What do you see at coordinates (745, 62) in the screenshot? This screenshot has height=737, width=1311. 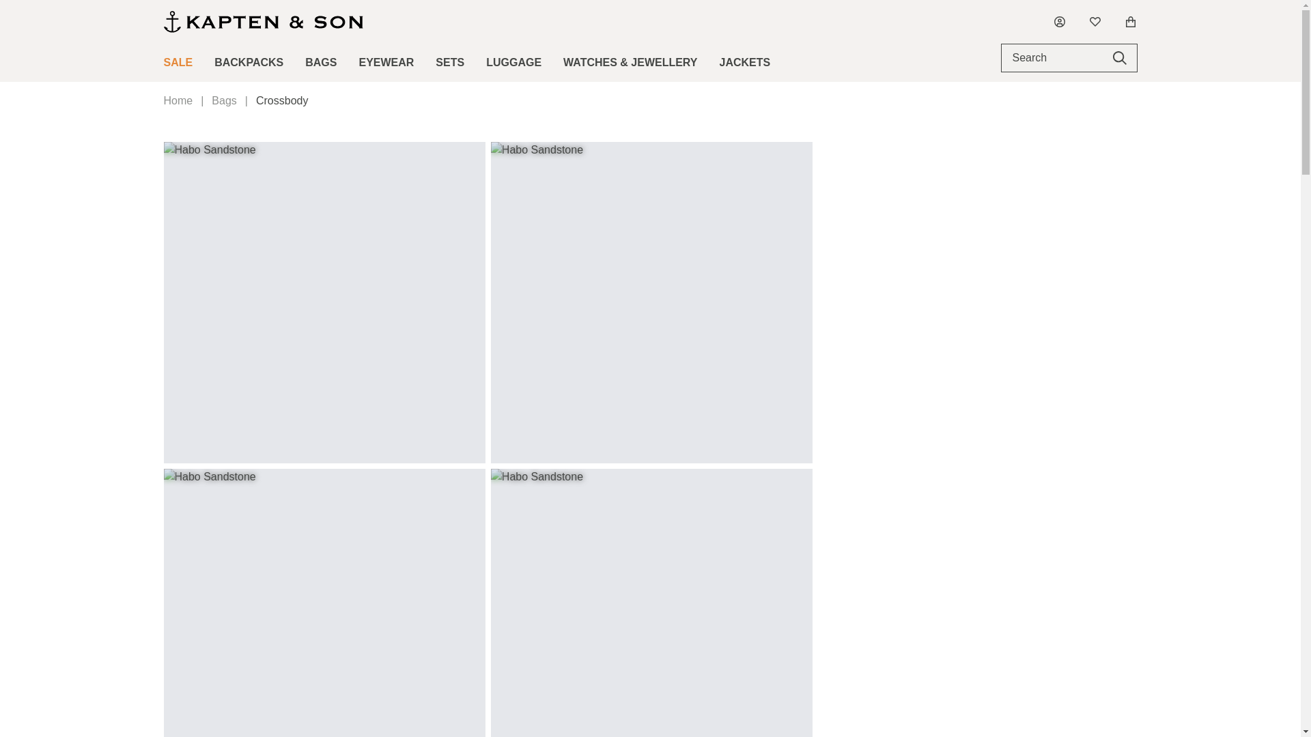 I see `JACKETS` at bounding box center [745, 62].